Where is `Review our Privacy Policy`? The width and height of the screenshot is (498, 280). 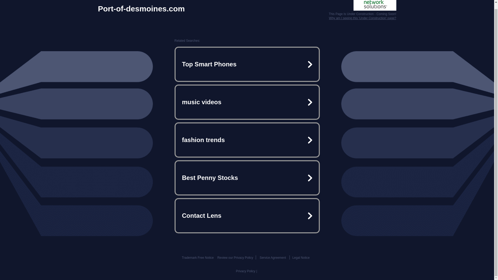 Review our Privacy Policy is located at coordinates (235, 258).